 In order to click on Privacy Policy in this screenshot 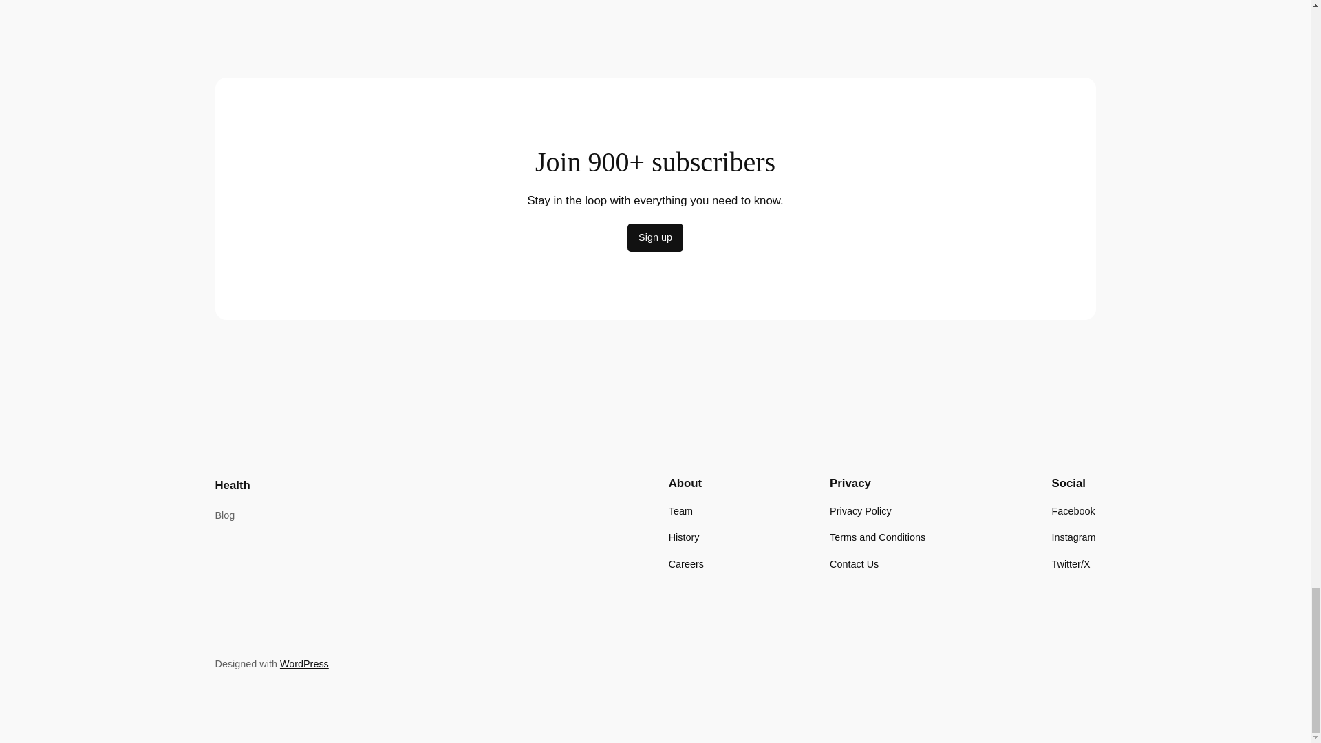, I will do `click(860, 510)`.